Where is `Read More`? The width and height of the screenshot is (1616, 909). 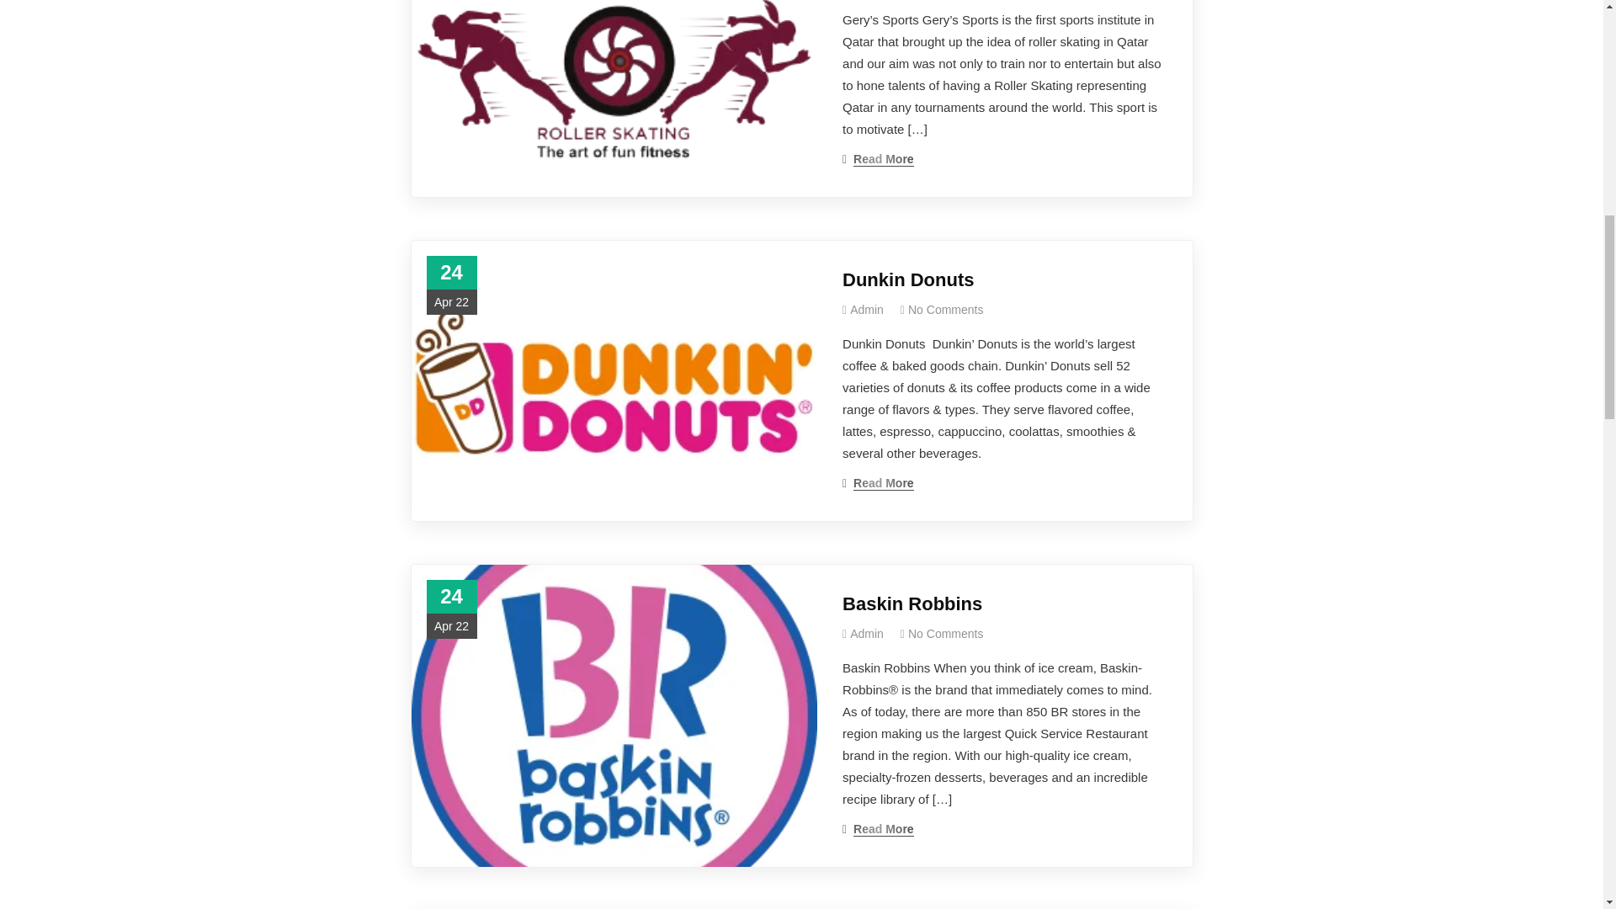 Read More is located at coordinates (878, 483).